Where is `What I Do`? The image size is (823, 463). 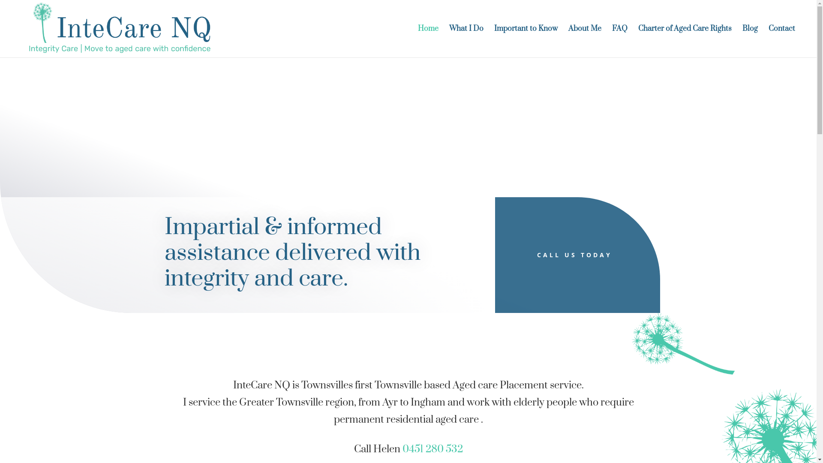 What I Do is located at coordinates (466, 42).